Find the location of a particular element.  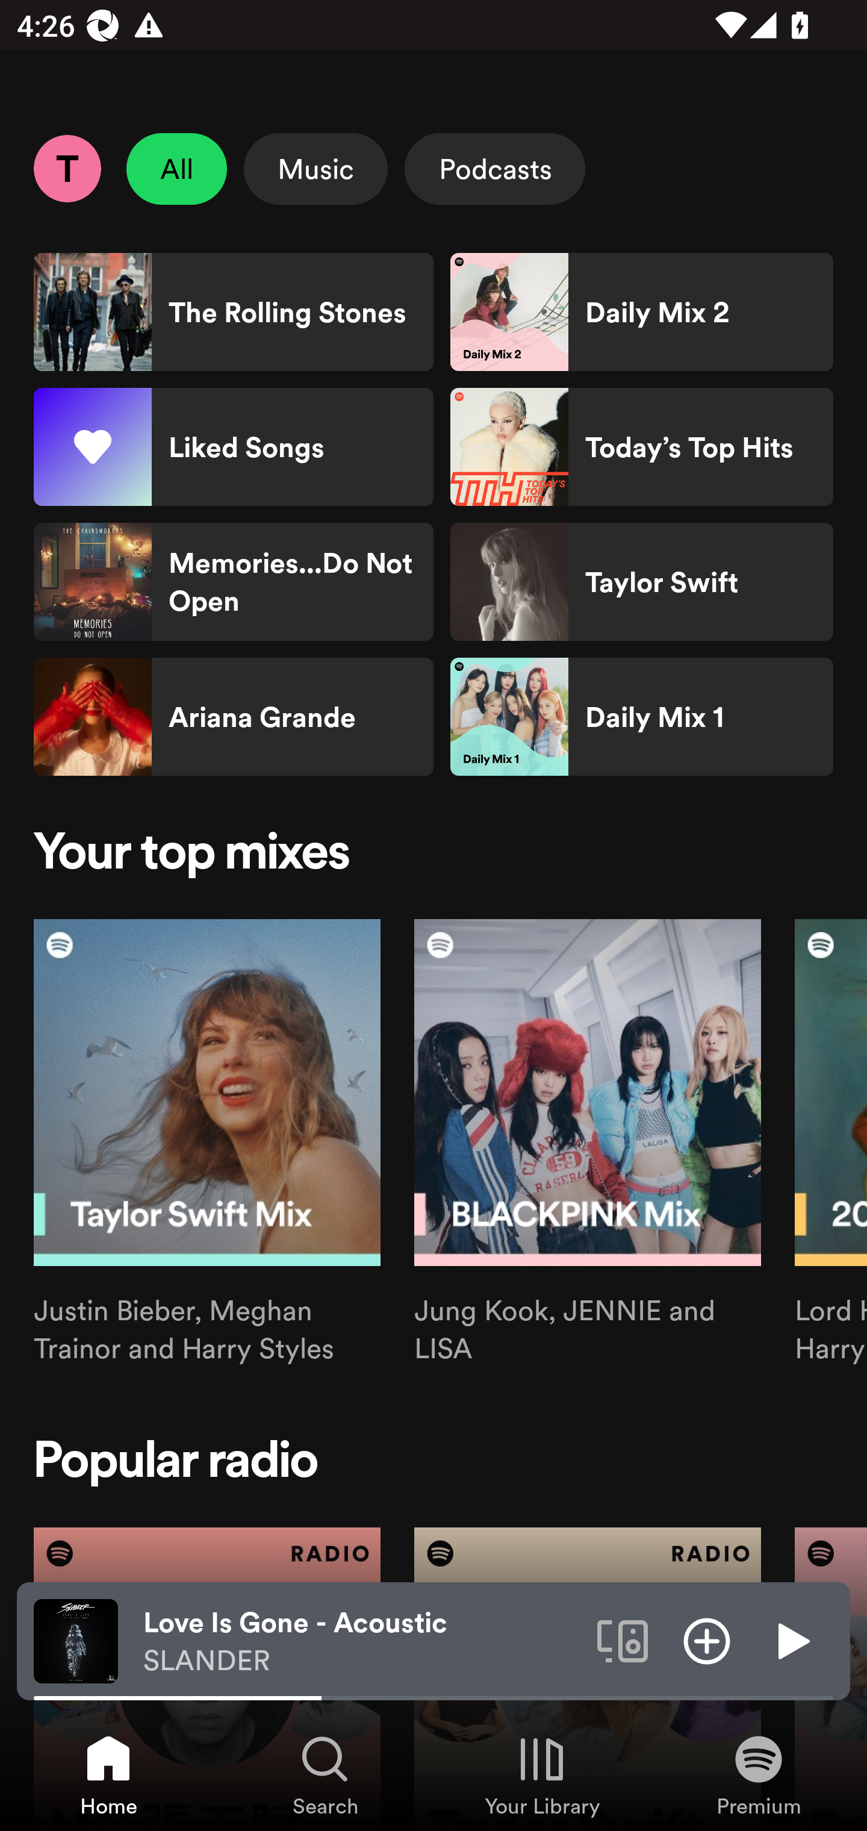

Music Select Music is located at coordinates (315, 169).